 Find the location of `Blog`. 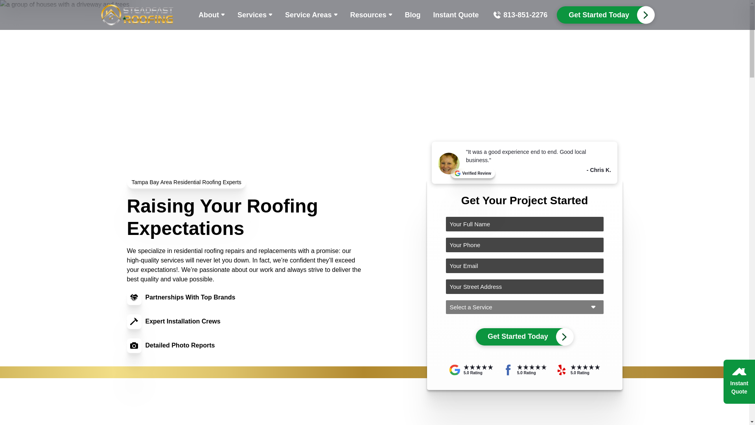

Blog is located at coordinates (413, 15).